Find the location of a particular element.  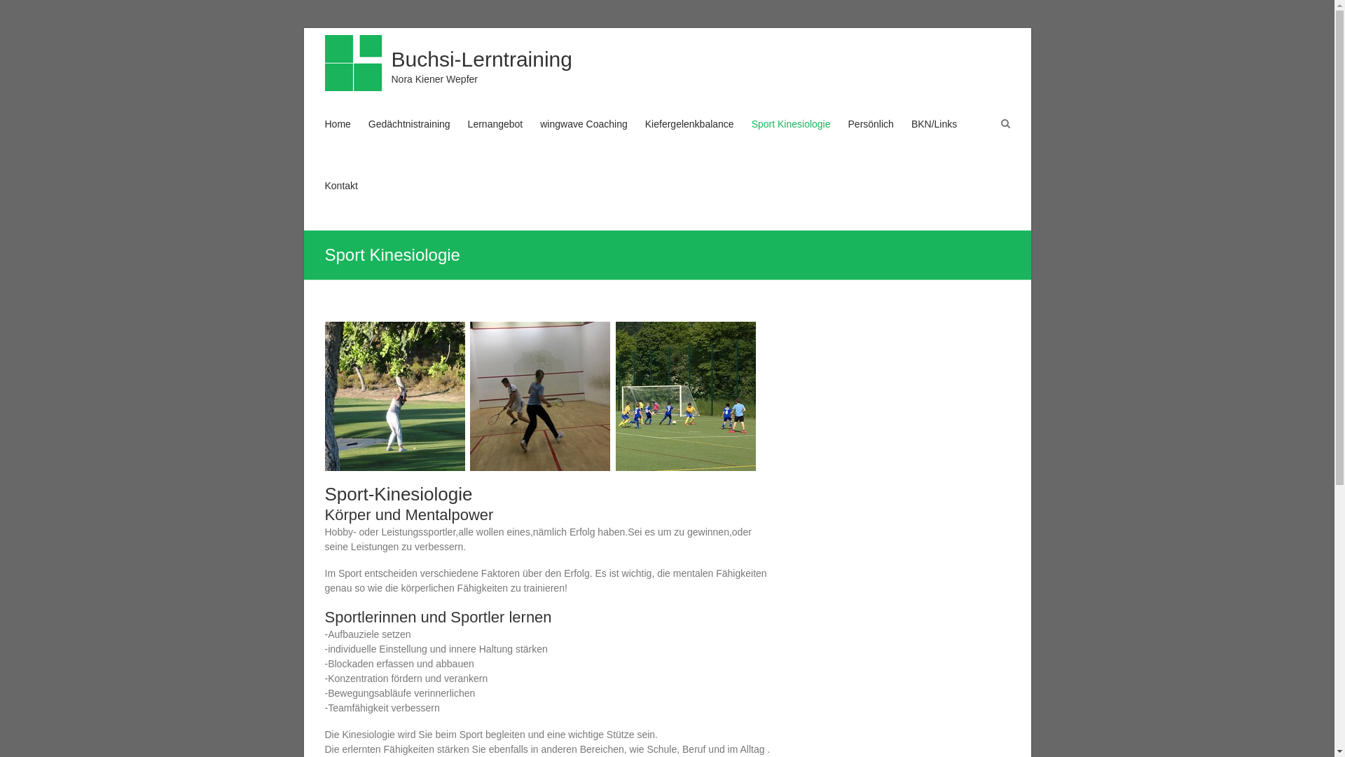

BKN/Links is located at coordinates (934, 137).